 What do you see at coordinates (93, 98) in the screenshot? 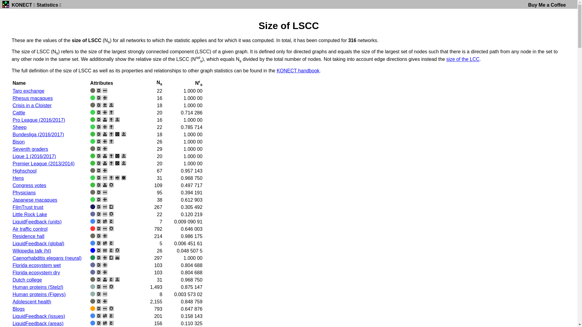
I see `Animal network` at bounding box center [93, 98].